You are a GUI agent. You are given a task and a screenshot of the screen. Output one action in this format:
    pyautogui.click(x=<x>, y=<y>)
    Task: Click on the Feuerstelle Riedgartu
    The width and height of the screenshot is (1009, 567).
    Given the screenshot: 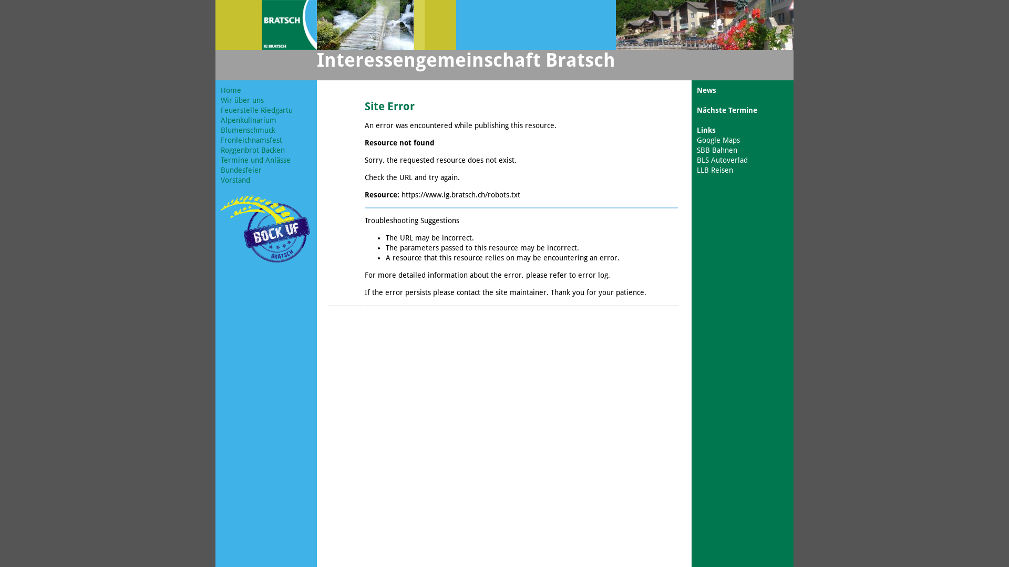 What is the action you would take?
    pyautogui.click(x=256, y=110)
    